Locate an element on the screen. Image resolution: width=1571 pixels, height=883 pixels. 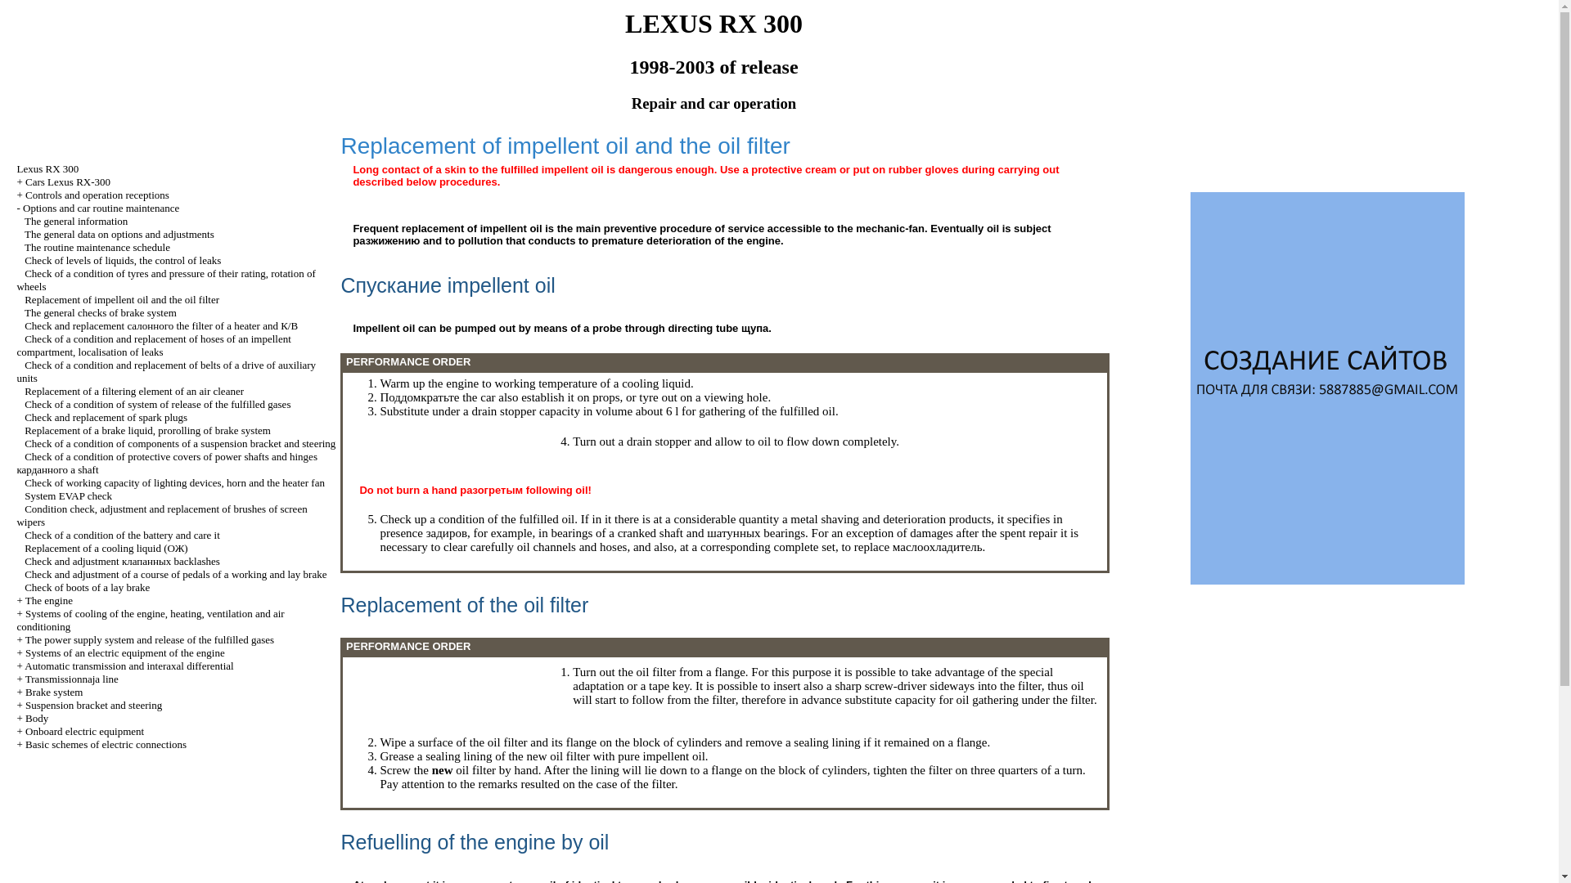
Controls and operation receptions is located at coordinates (97, 195).